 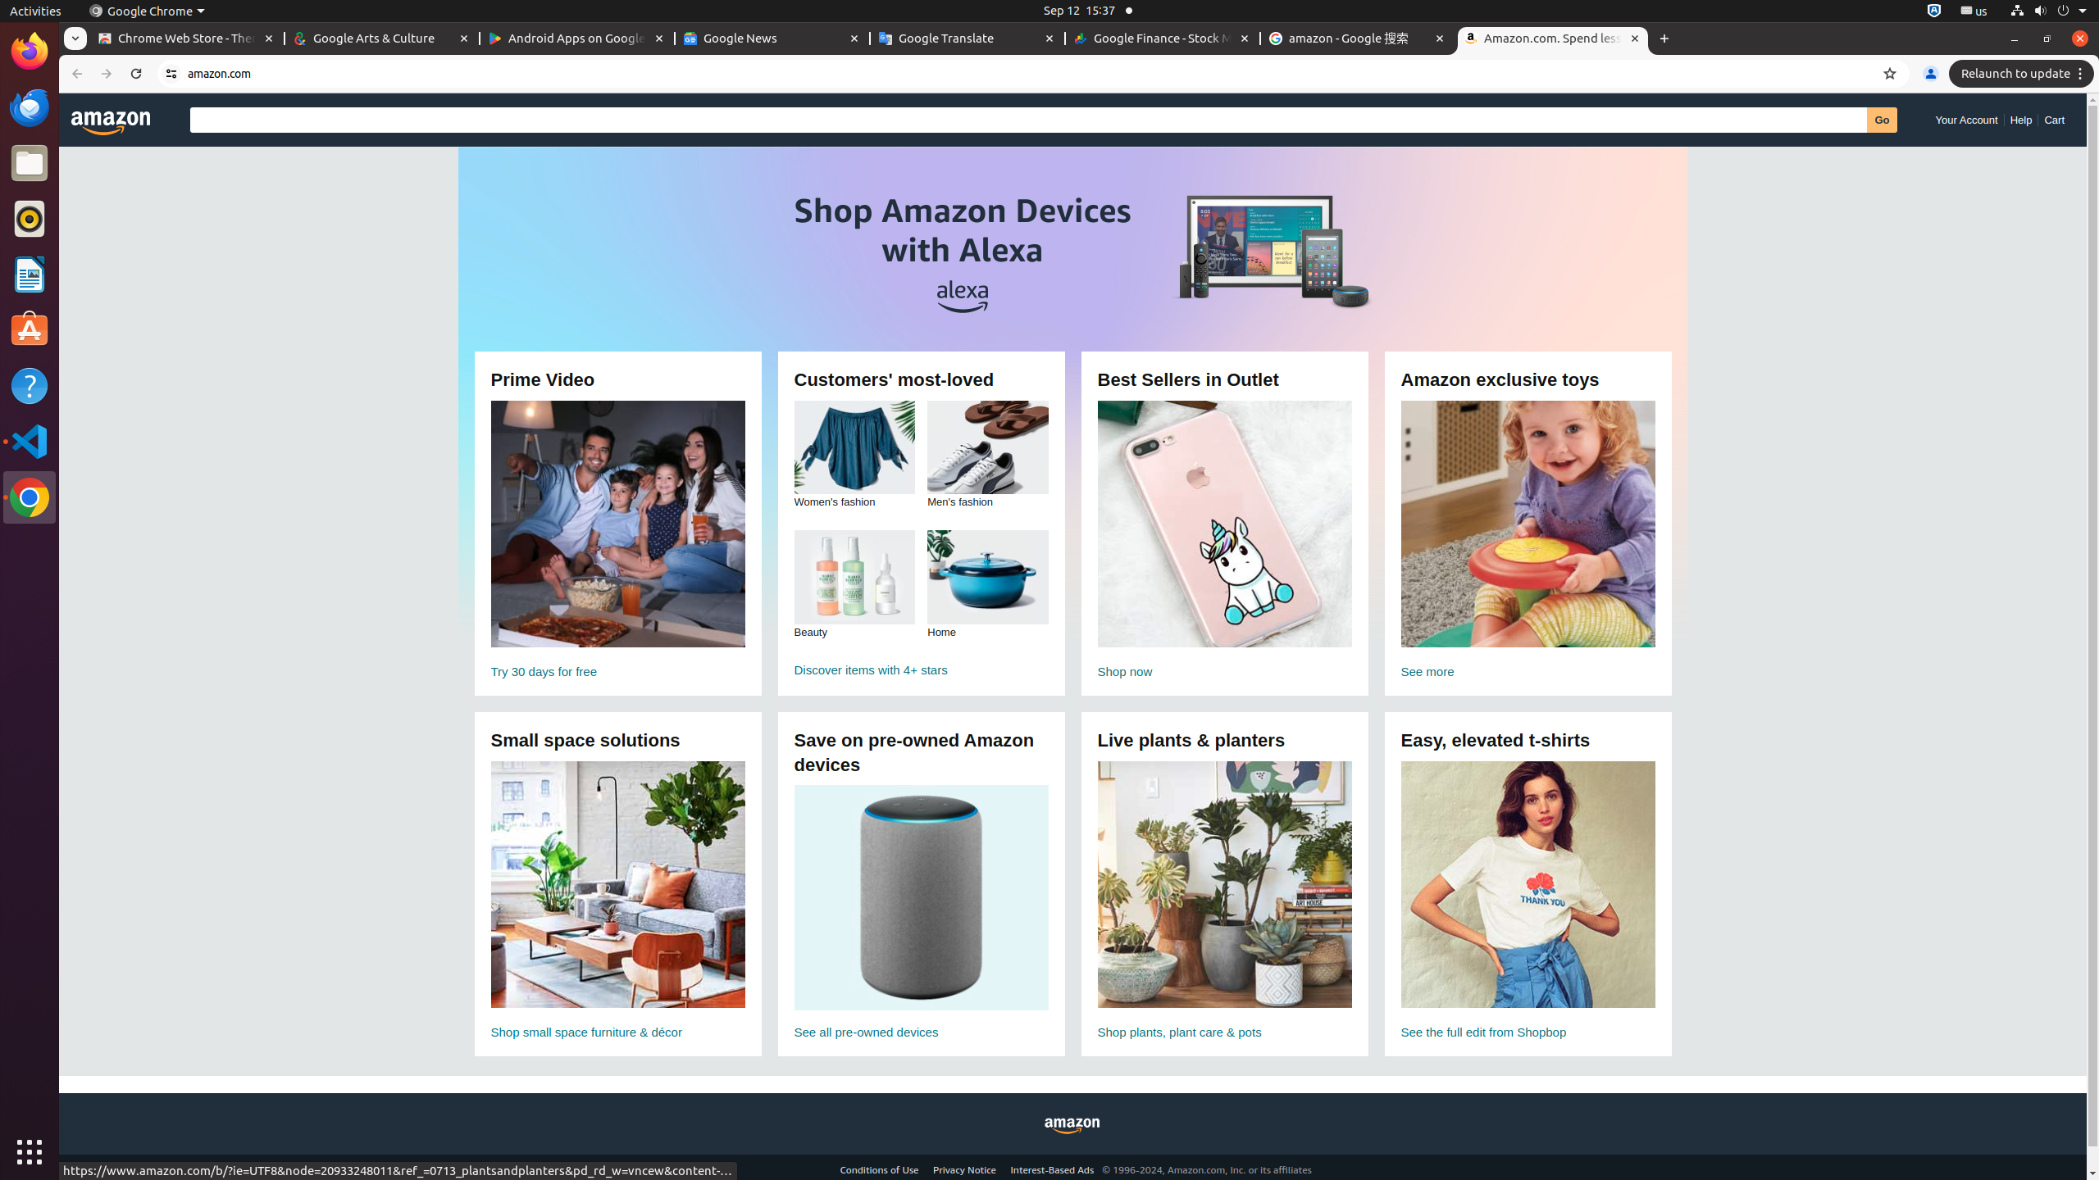 I want to click on Go, so click(x=1883, y=120).